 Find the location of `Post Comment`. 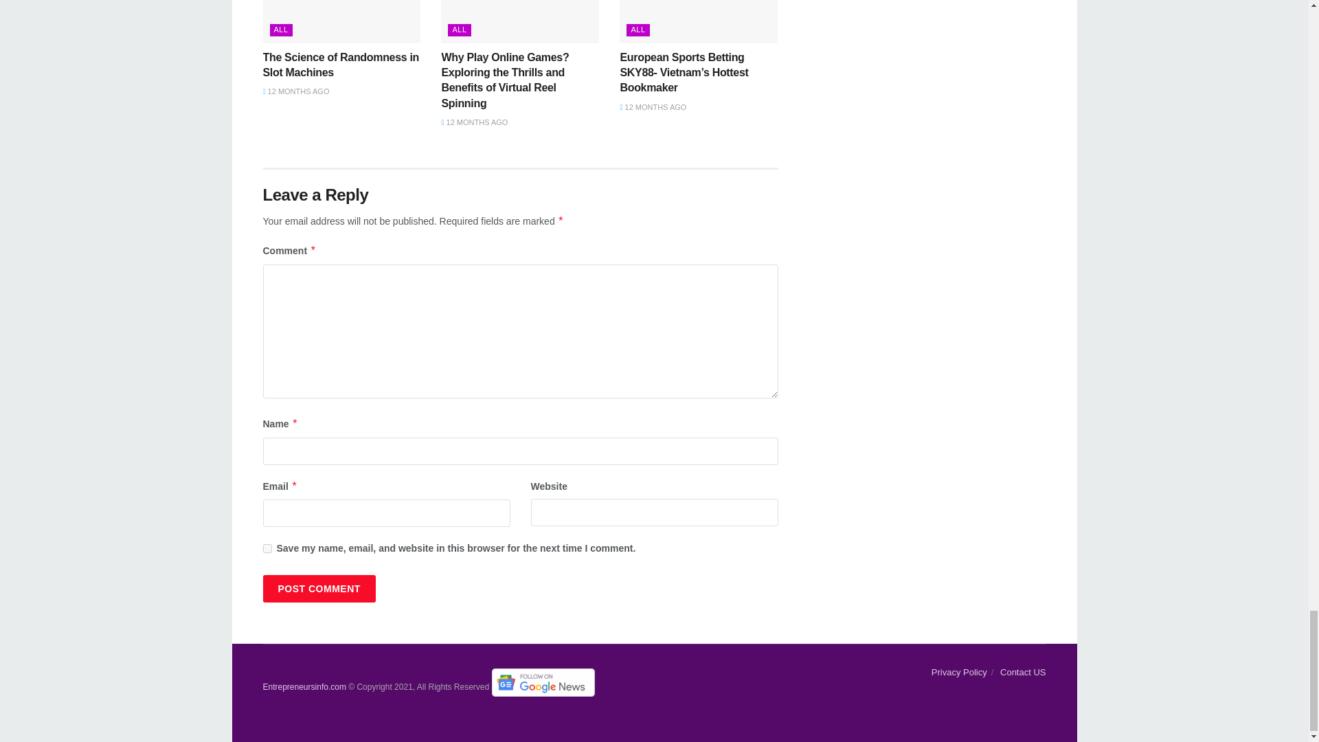

Post Comment is located at coordinates (319, 588).